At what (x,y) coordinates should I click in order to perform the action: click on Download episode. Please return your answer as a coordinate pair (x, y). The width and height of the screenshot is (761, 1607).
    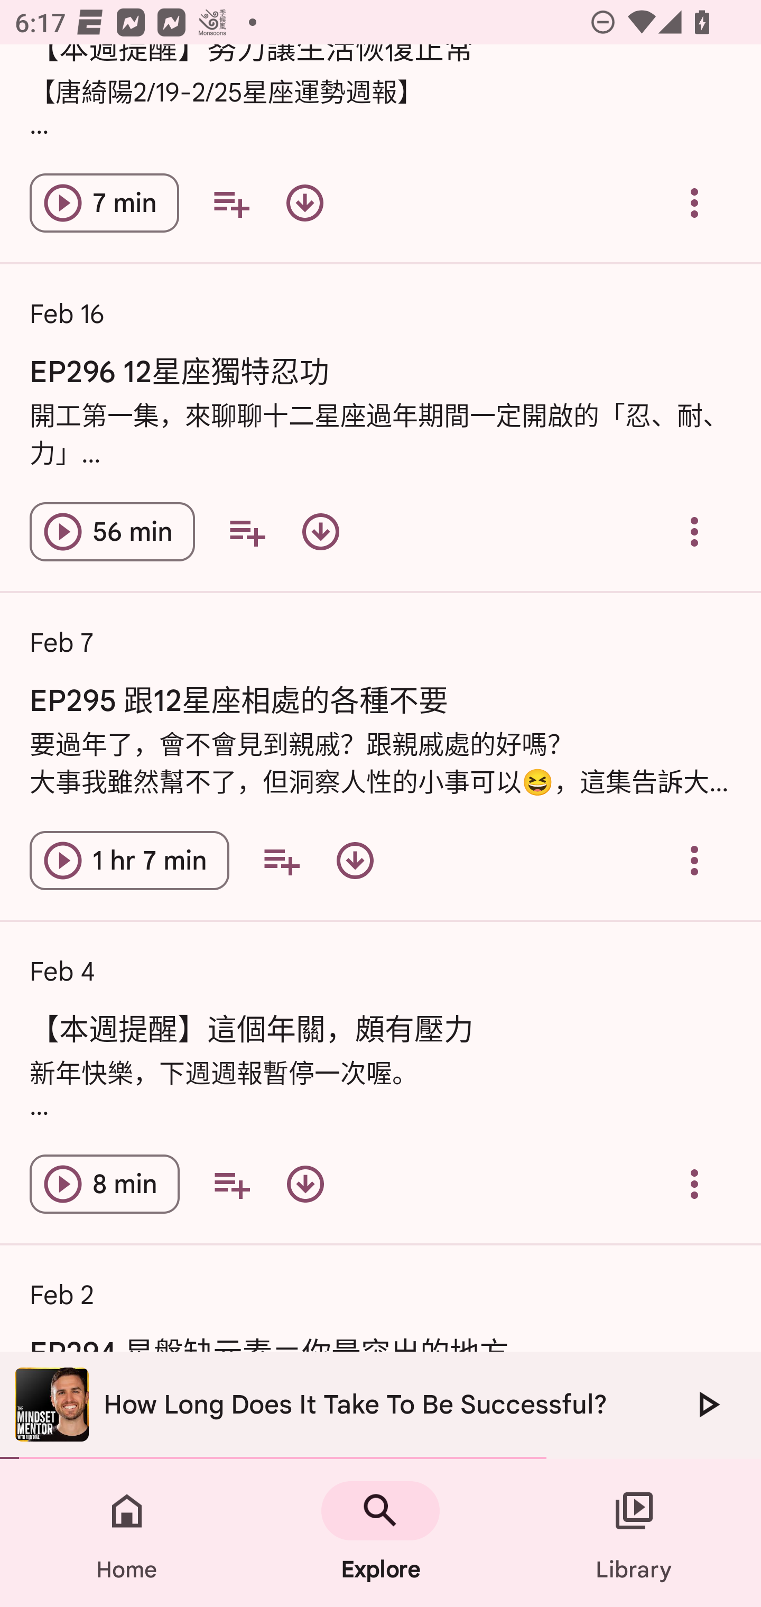
    Looking at the image, I should click on (355, 861).